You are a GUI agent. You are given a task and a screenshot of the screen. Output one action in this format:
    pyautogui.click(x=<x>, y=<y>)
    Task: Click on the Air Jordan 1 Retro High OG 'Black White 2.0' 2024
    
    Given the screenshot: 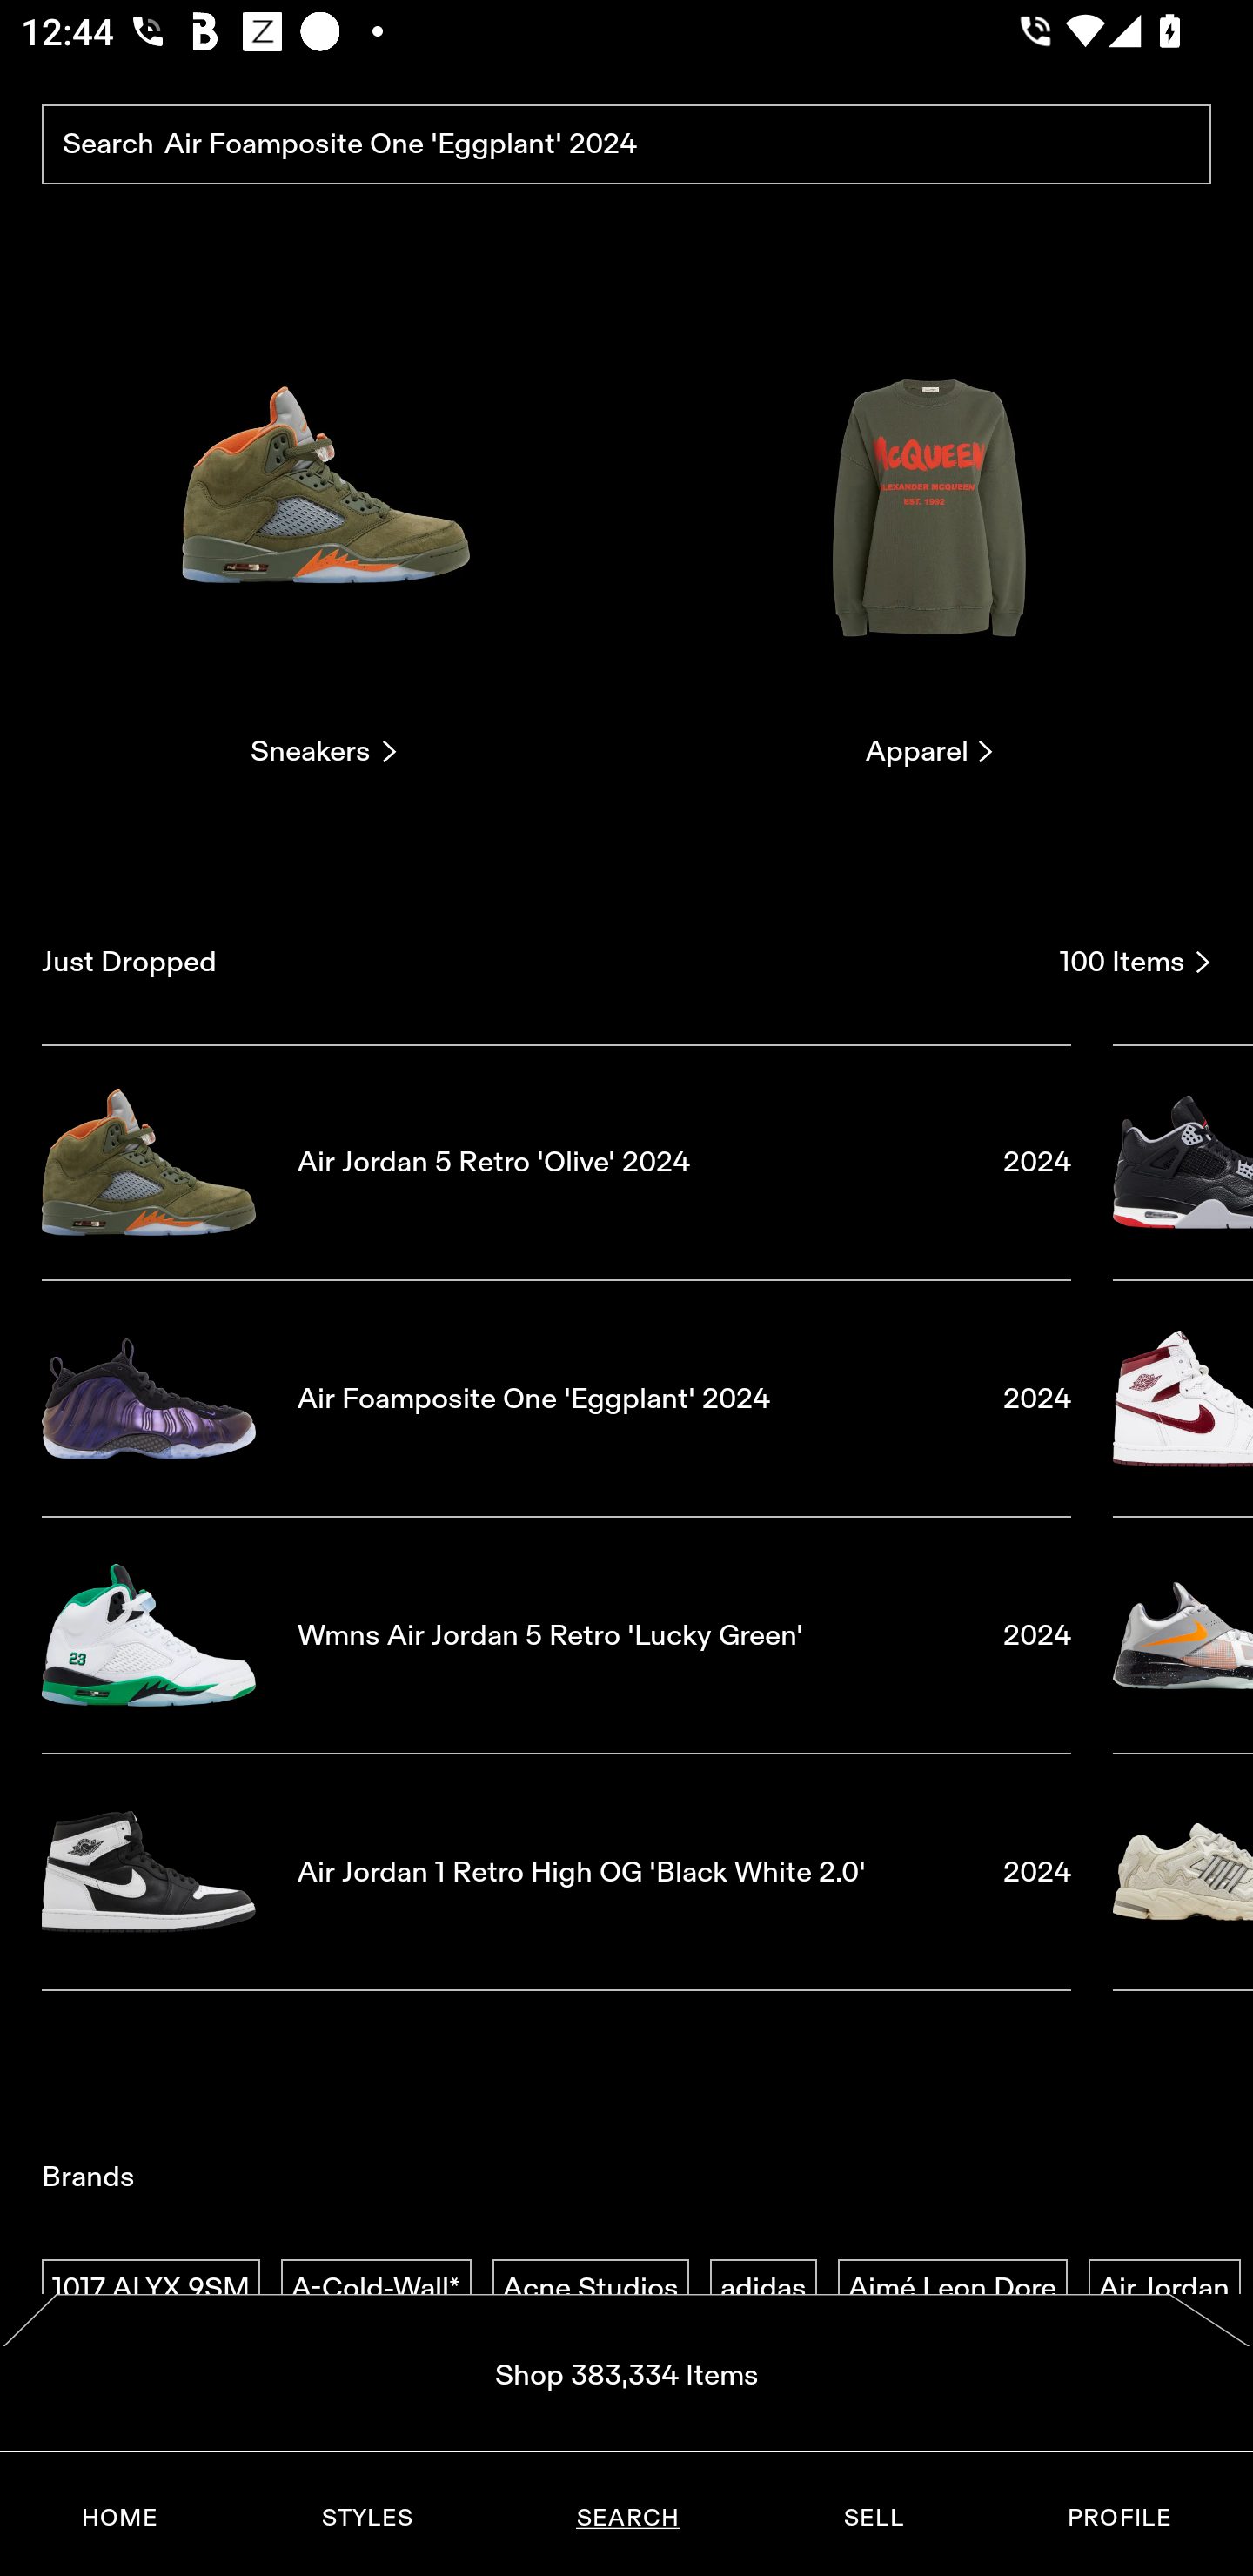 What is the action you would take?
    pyautogui.click(x=556, y=1873)
    